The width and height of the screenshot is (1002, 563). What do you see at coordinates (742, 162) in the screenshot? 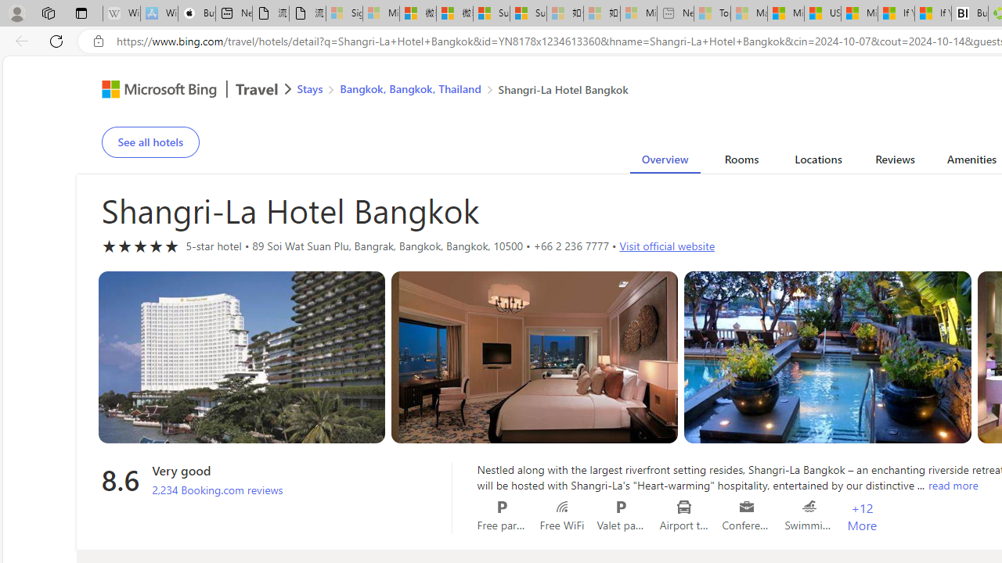
I see `Rooms` at bounding box center [742, 162].